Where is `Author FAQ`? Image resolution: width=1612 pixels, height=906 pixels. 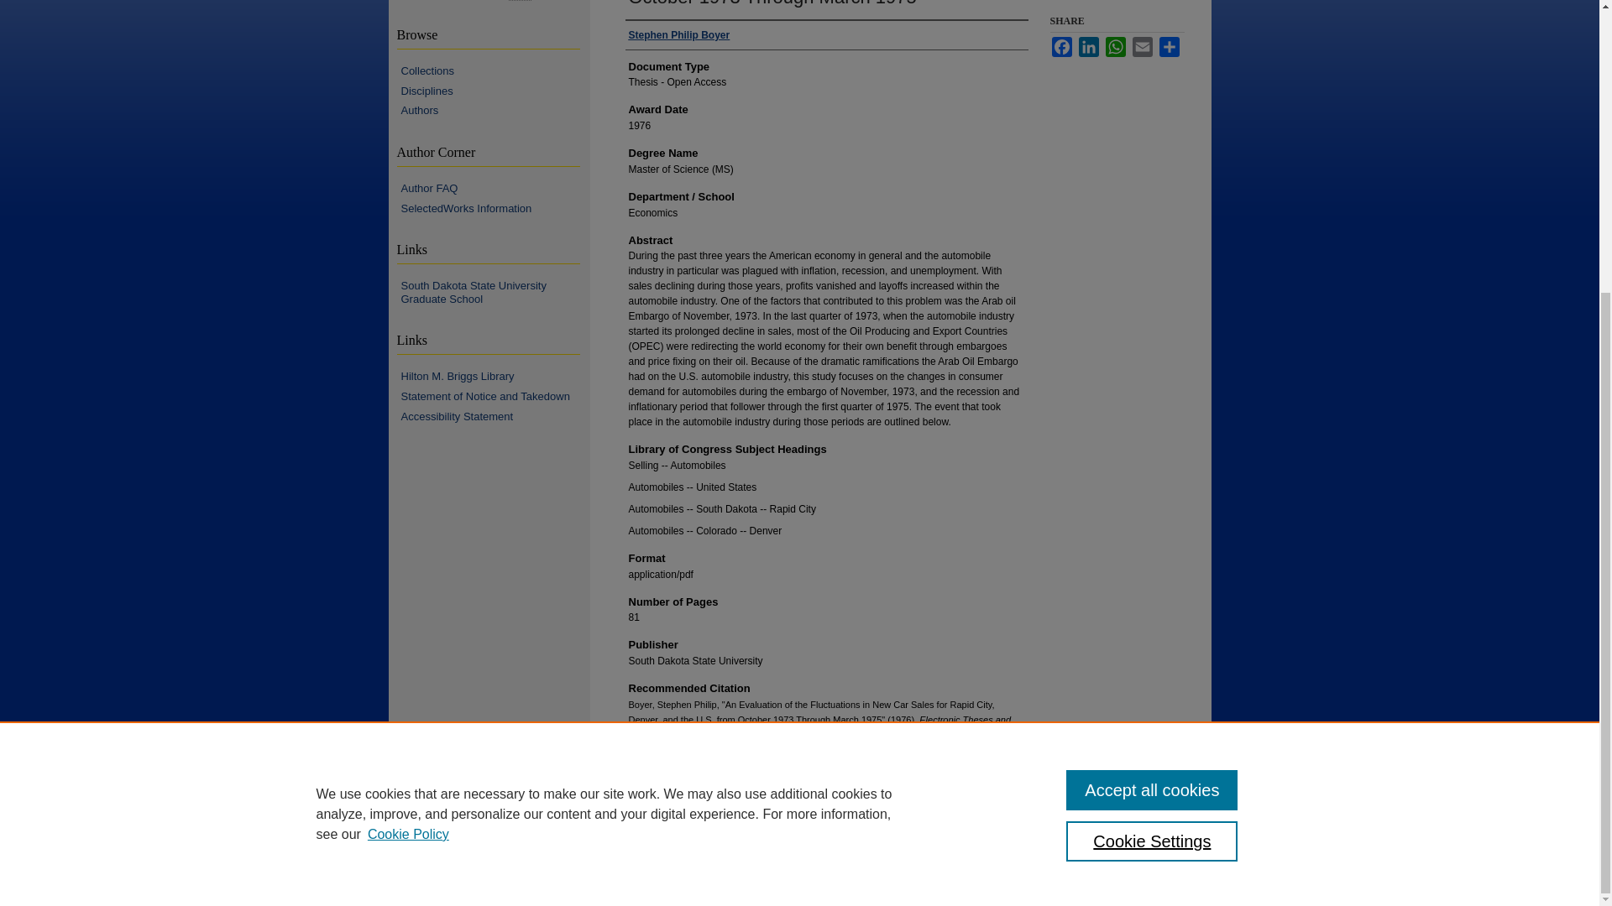 Author FAQ is located at coordinates (495, 189).